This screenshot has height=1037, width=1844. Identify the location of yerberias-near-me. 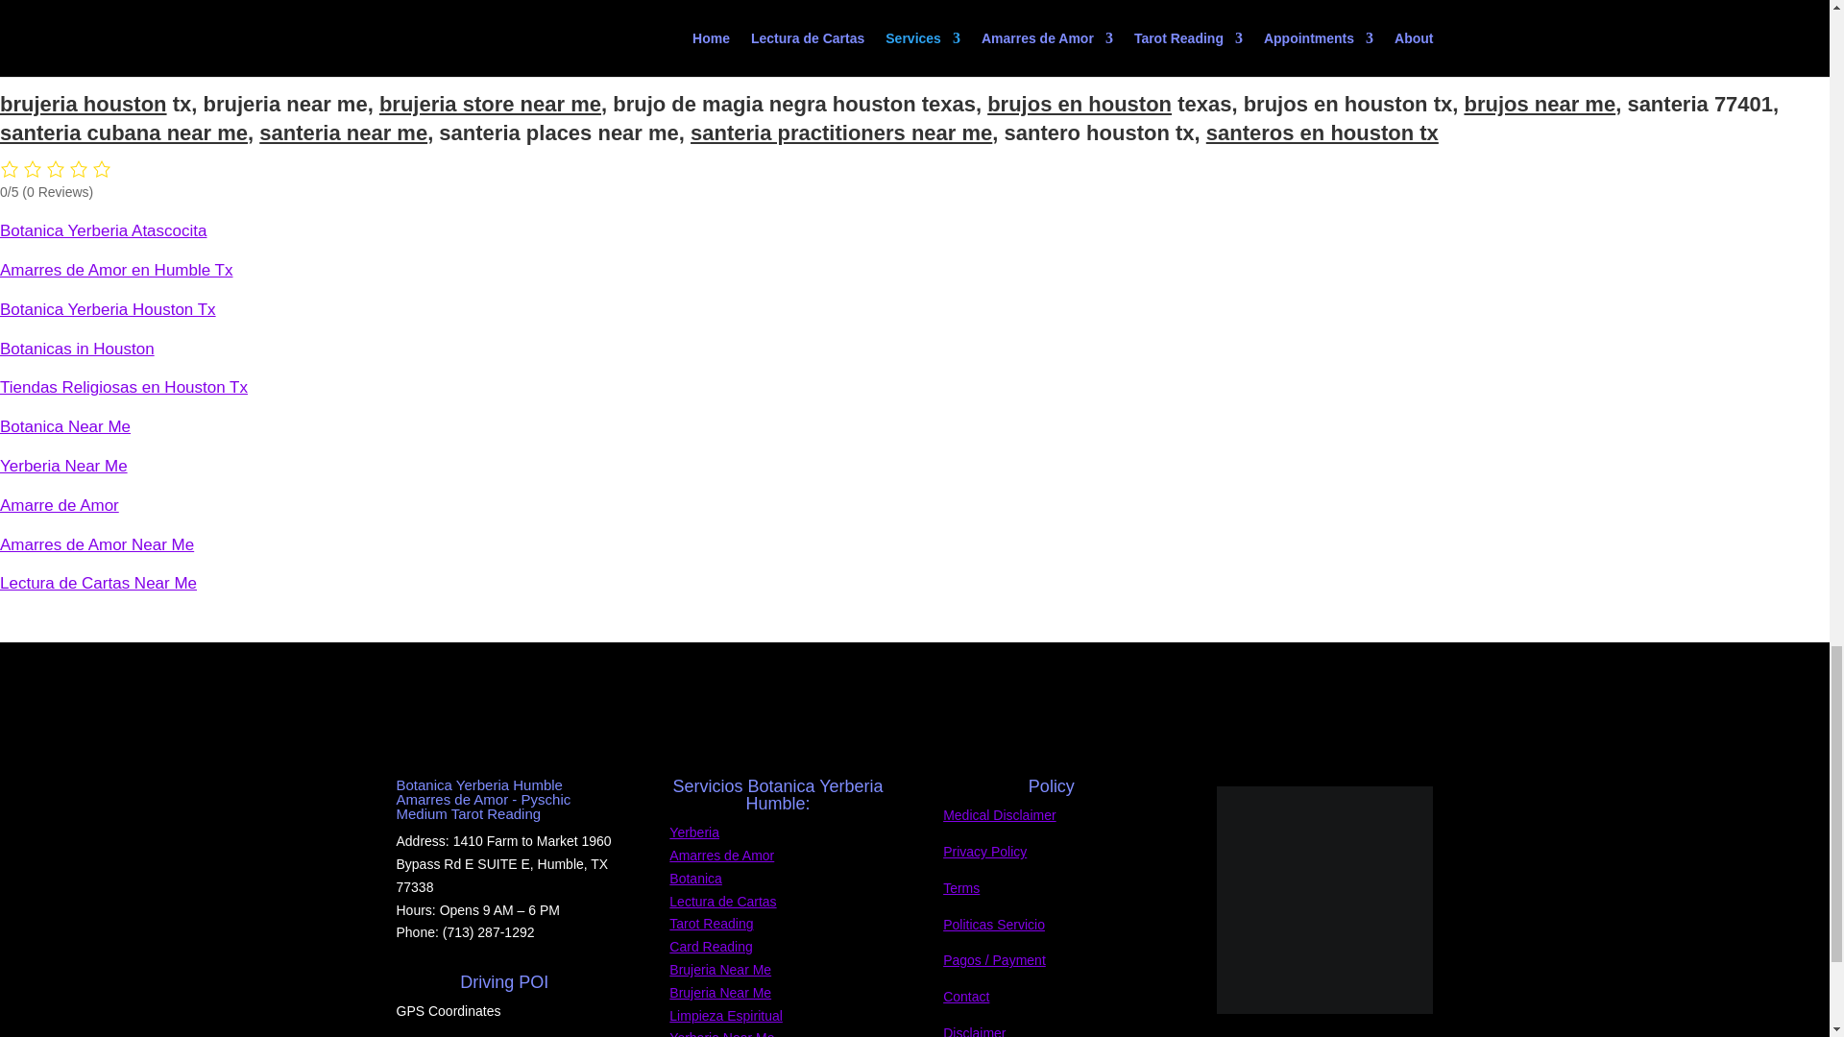
(1324, 900).